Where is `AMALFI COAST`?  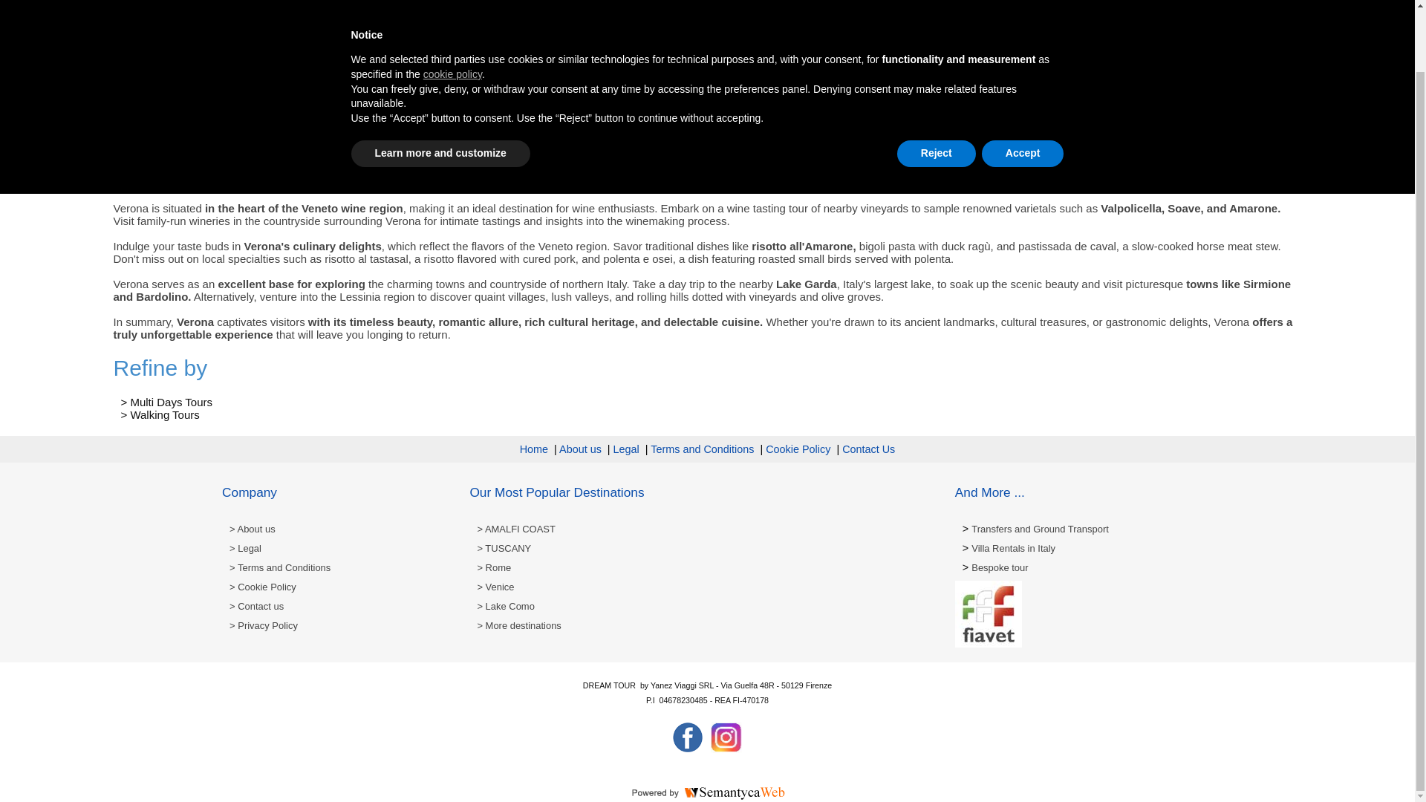
AMALFI COAST is located at coordinates (515, 529).